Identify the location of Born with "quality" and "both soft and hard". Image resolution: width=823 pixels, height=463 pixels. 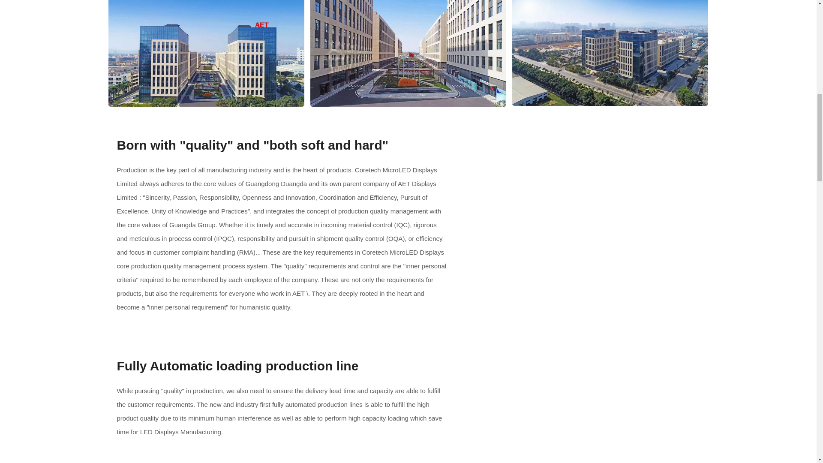
(585, 215).